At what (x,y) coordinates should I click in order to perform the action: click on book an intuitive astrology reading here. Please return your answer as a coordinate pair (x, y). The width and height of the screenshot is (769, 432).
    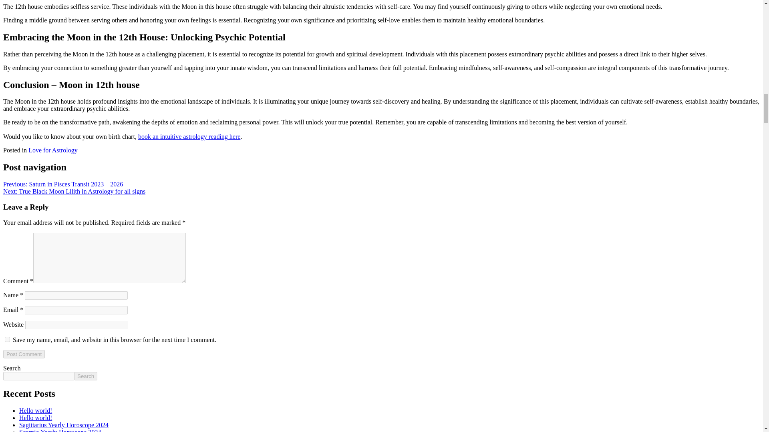
    Looking at the image, I should click on (189, 136).